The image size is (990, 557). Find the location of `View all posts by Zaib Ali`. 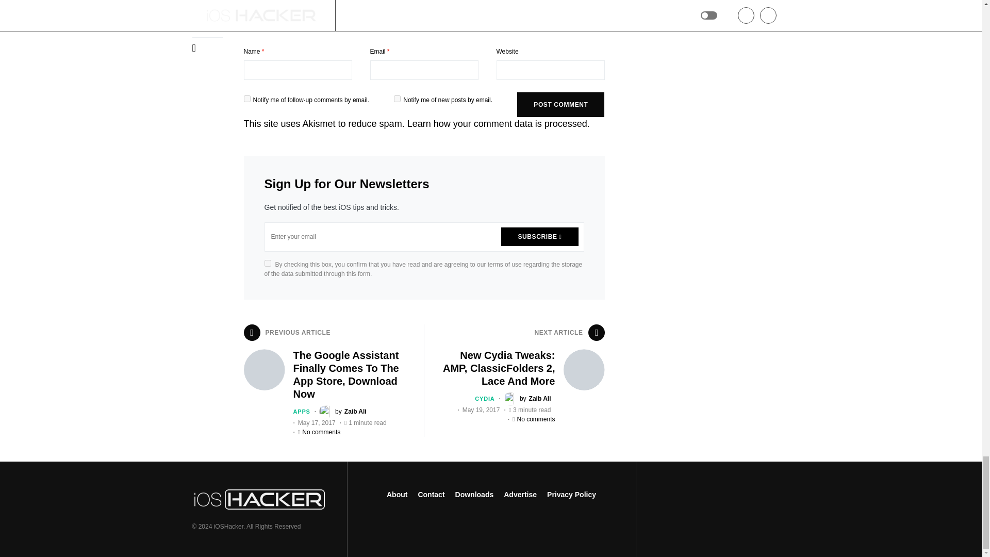

View all posts by Zaib Ali is located at coordinates (342, 412).